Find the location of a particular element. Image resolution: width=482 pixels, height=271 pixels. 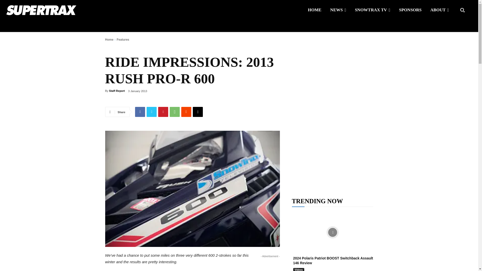

Supertrax is located at coordinates (49, 10).